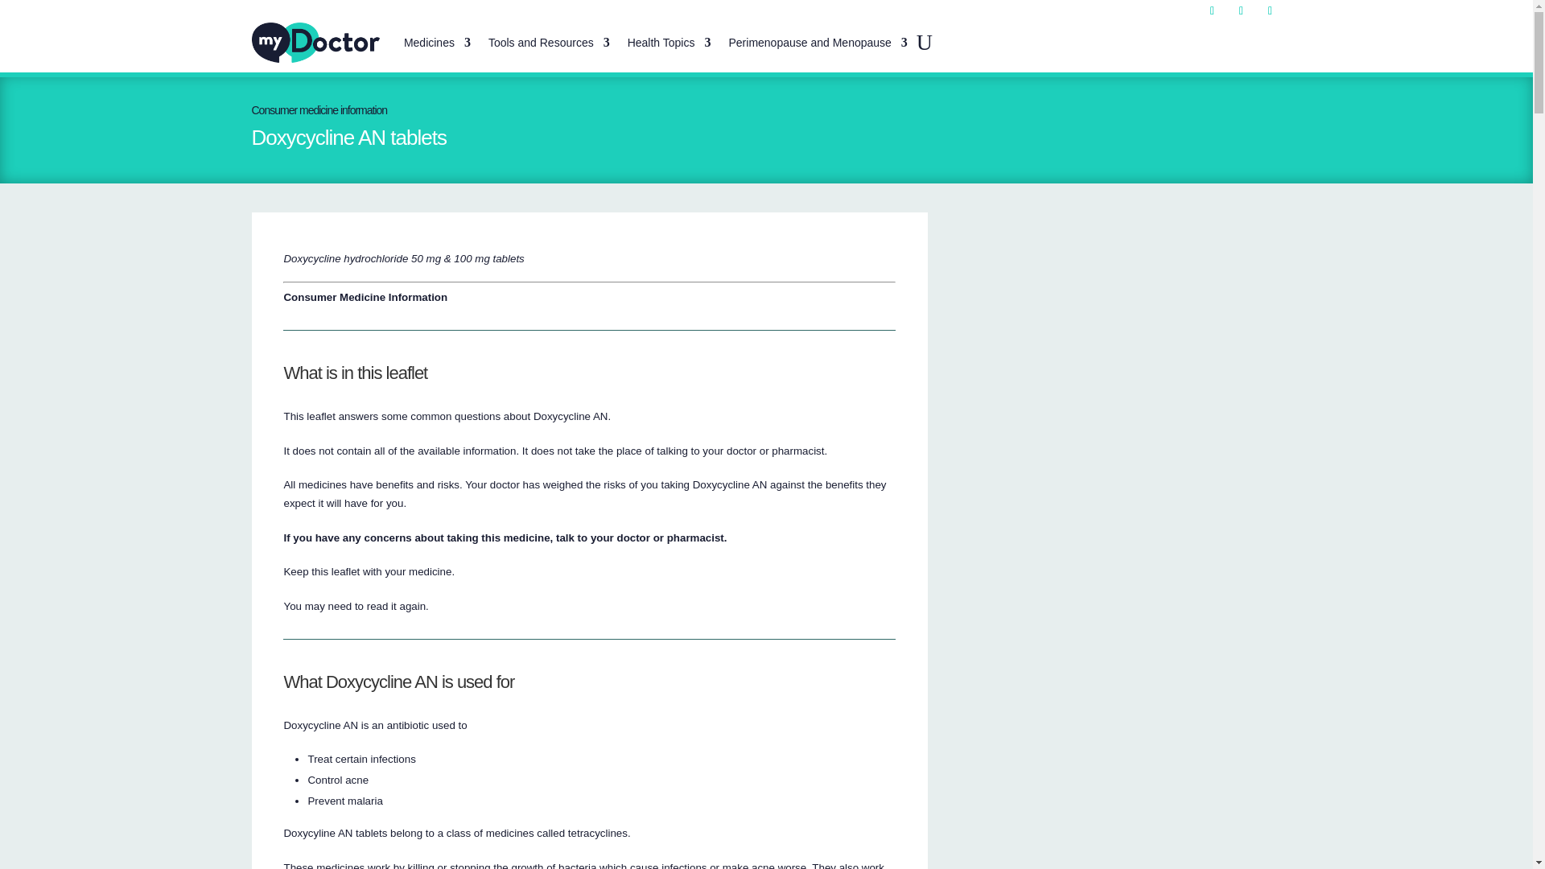 This screenshot has width=1545, height=869. What do you see at coordinates (818, 42) in the screenshot?
I see `Perimenopause and Menopause` at bounding box center [818, 42].